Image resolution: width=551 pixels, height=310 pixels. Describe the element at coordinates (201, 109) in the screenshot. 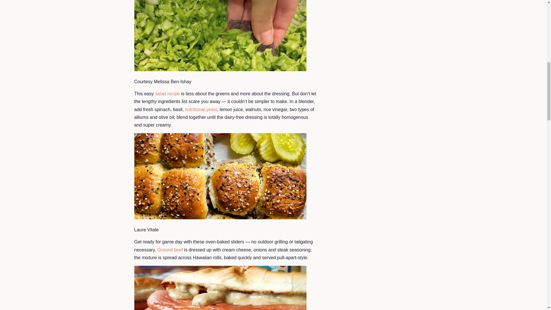

I see `nutritional yeast` at that location.